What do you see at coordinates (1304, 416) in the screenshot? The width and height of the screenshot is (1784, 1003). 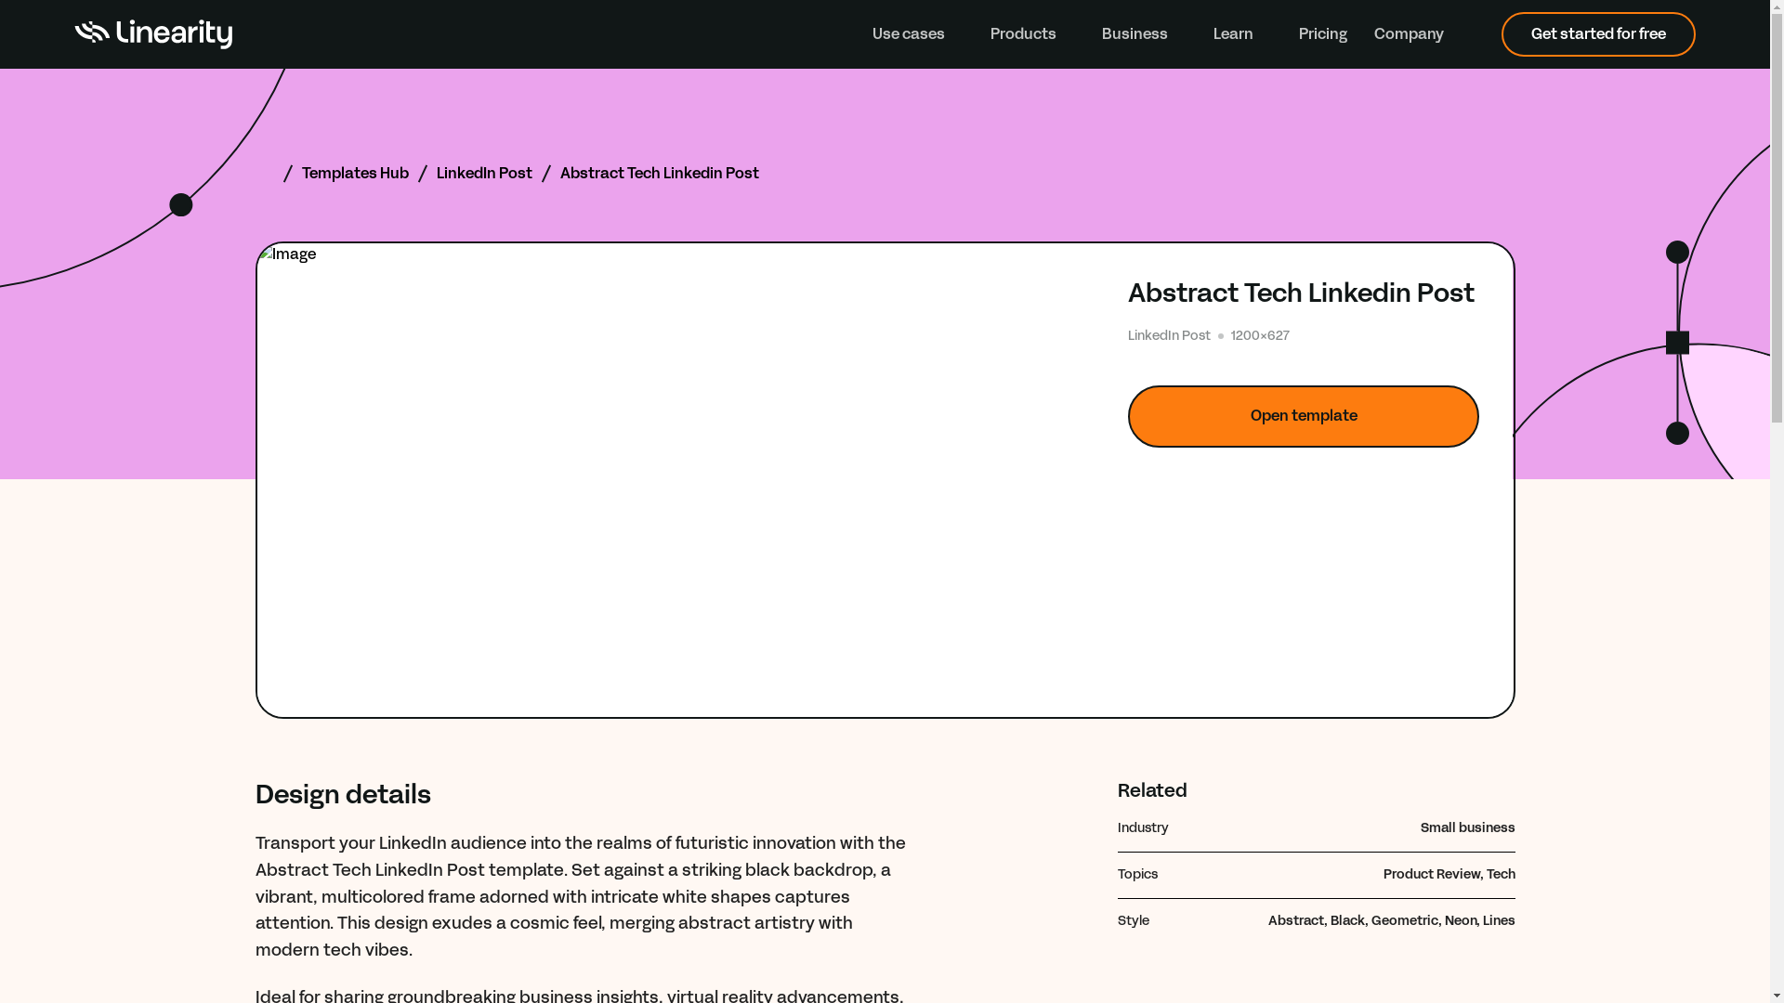 I see `Open template` at bounding box center [1304, 416].